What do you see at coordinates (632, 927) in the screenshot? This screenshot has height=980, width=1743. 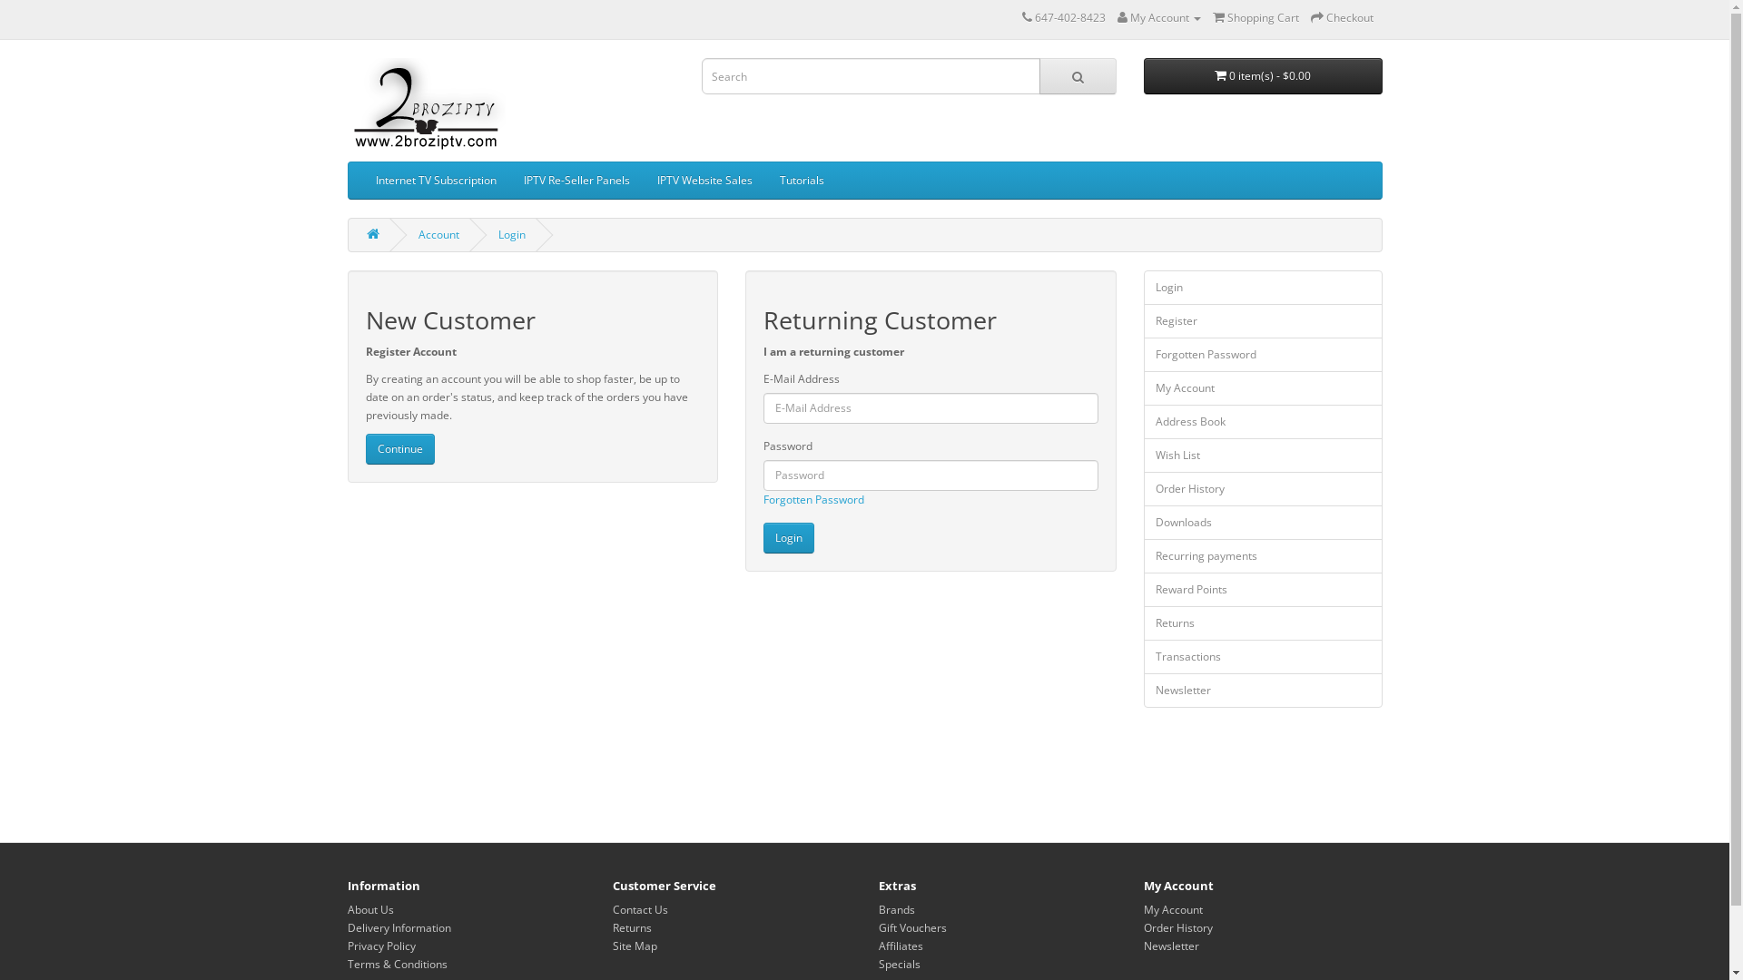 I see `Returns` at bounding box center [632, 927].